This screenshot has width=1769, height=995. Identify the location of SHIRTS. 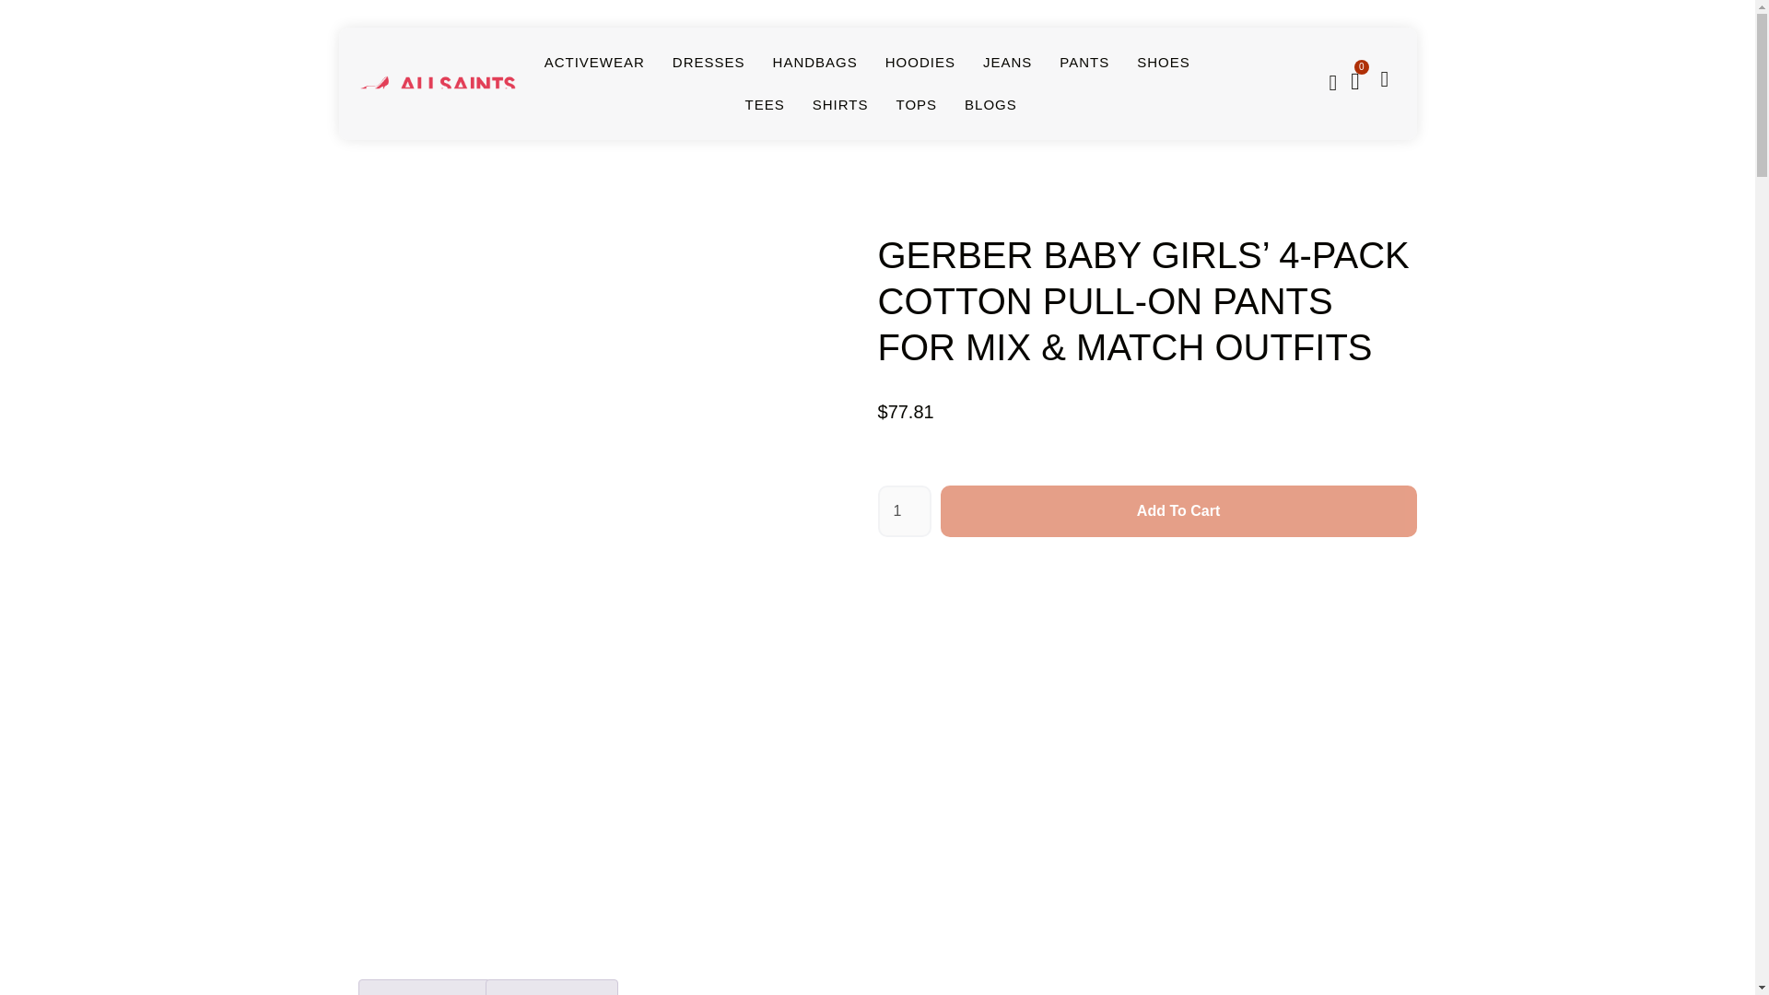
(840, 105).